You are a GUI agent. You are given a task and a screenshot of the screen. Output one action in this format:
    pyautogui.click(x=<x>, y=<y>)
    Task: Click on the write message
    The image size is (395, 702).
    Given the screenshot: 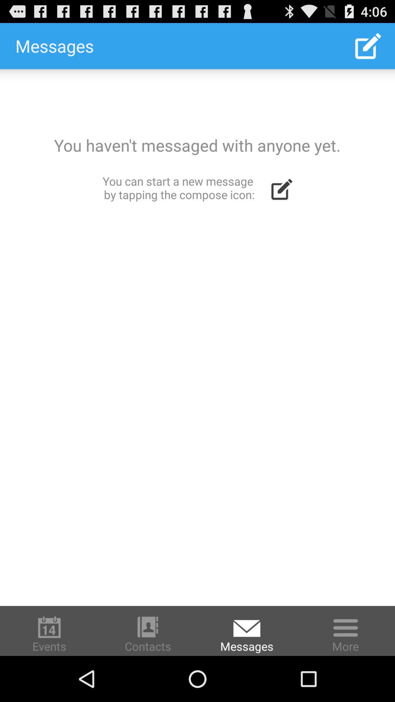 What is the action you would take?
    pyautogui.click(x=197, y=337)
    